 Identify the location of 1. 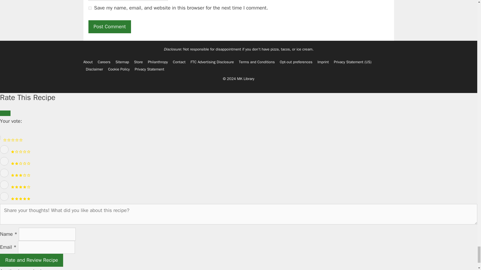
(4, 149).